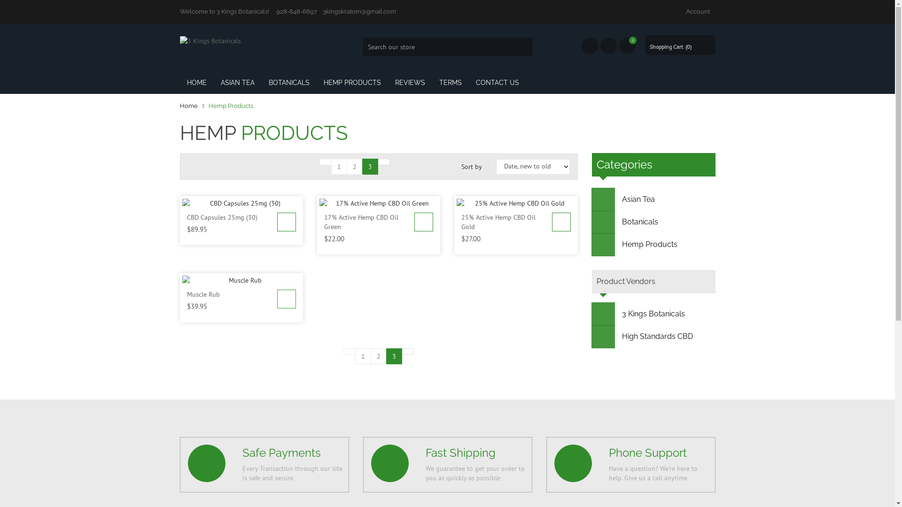 The height and width of the screenshot is (507, 902). Describe the element at coordinates (654, 222) in the screenshot. I see `Botanicals` at that location.